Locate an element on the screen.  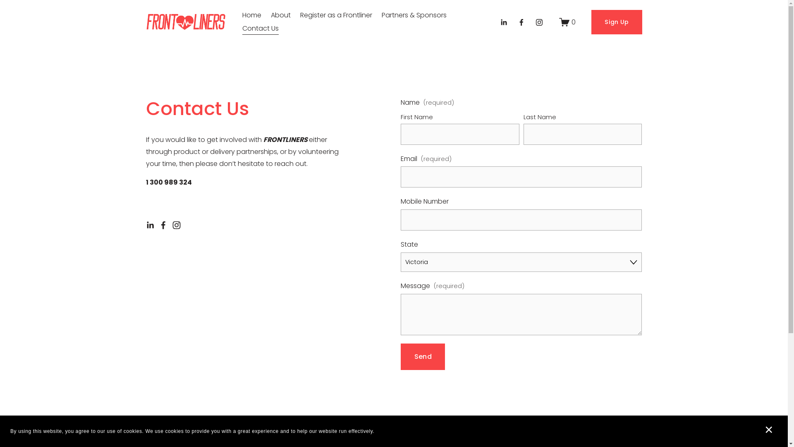
Home is located at coordinates (252, 16).